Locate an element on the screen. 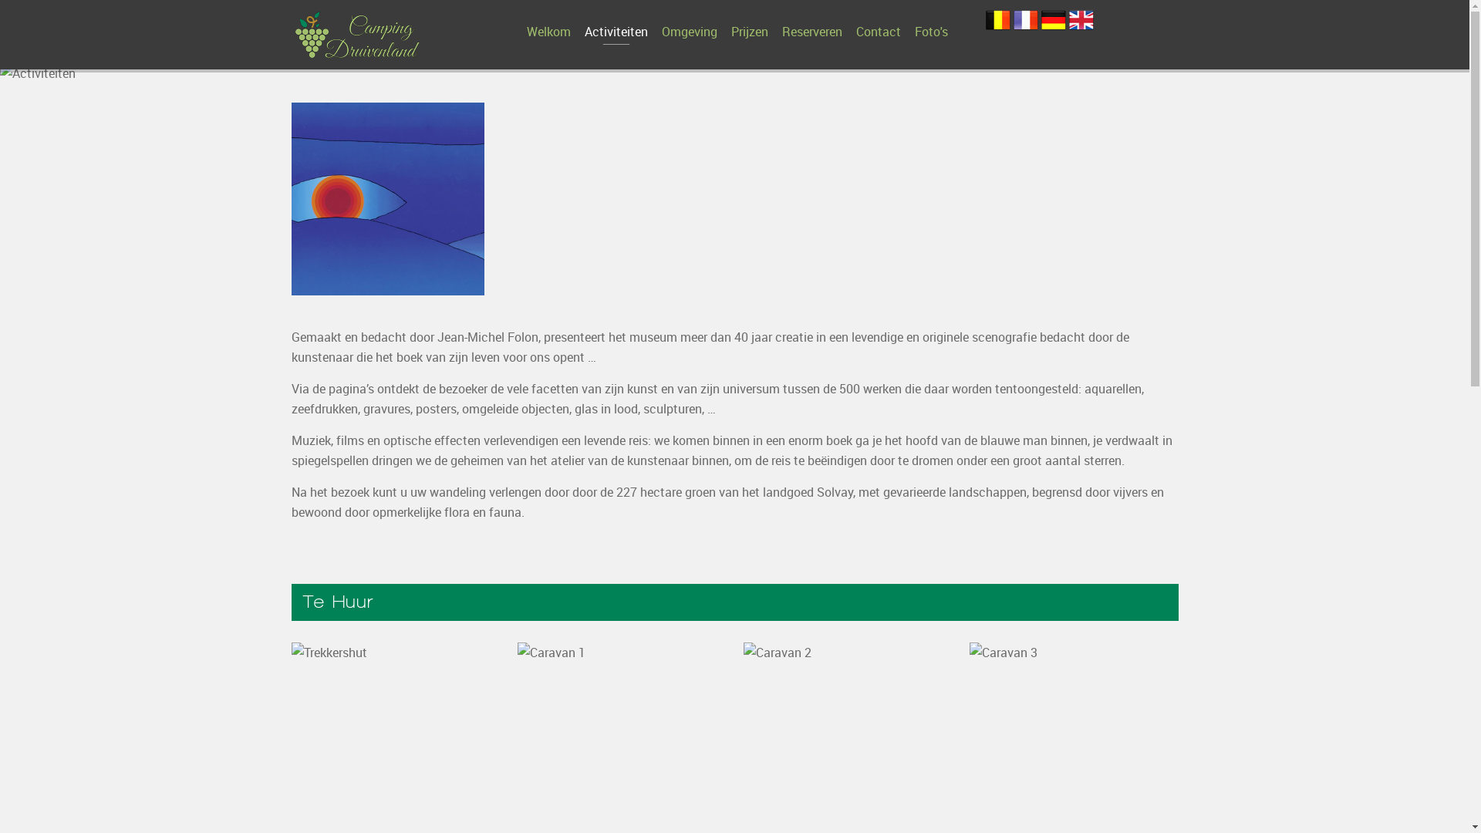  Contact is located at coordinates (879, 32).